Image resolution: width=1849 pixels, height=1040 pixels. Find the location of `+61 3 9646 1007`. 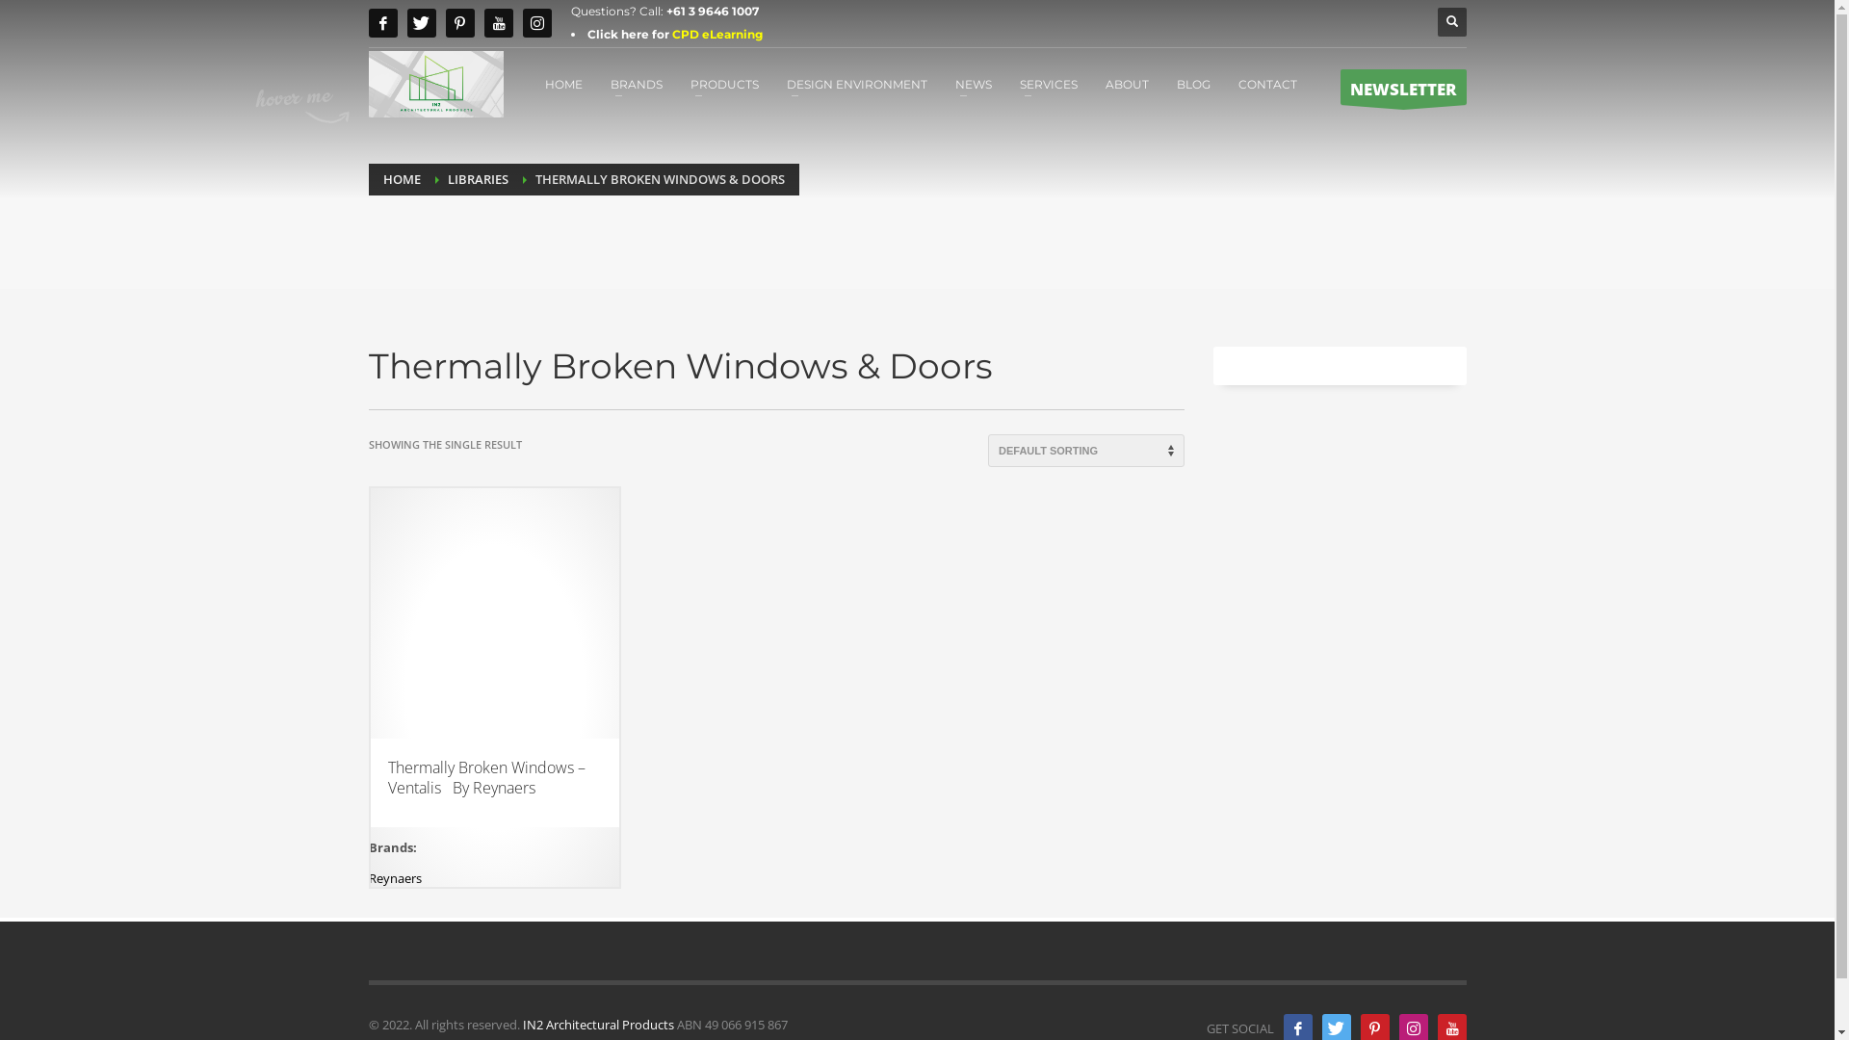

+61 3 9646 1007 is located at coordinates (713, 12).